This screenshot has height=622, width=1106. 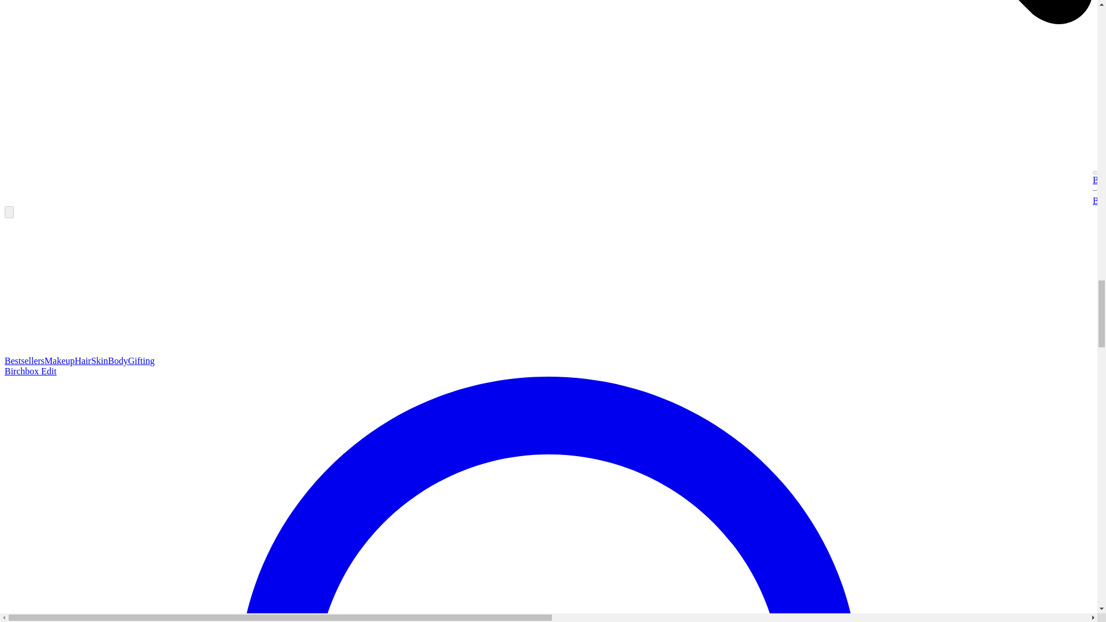 I want to click on Bestsellers, so click(x=1099, y=180).